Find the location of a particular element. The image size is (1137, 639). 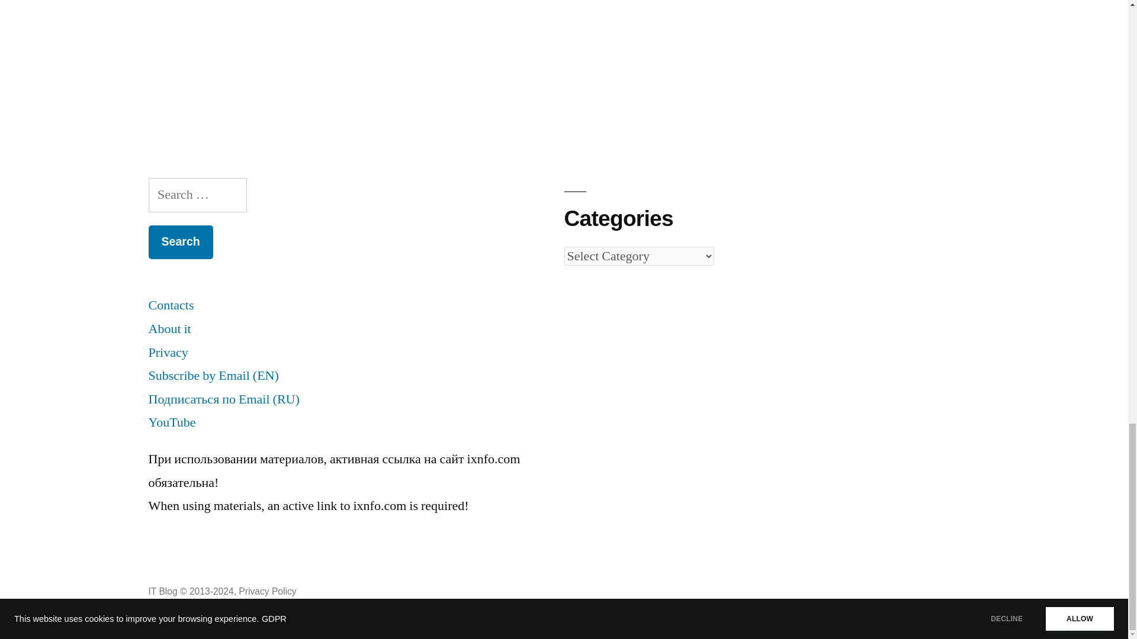

Contacts is located at coordinates (171, 305).